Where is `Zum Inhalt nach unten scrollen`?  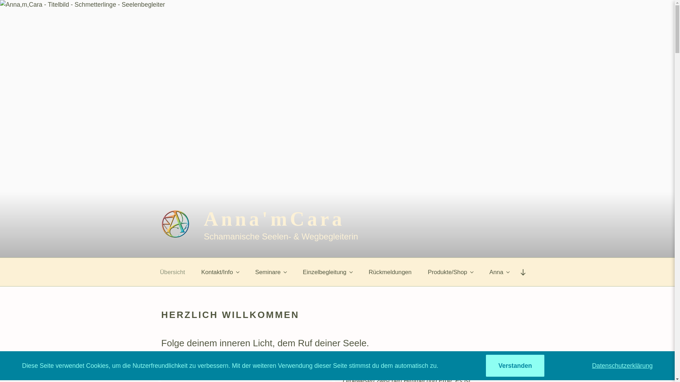
Zum Inhalt nach unten scrollen is located at coordinates (523, 272).